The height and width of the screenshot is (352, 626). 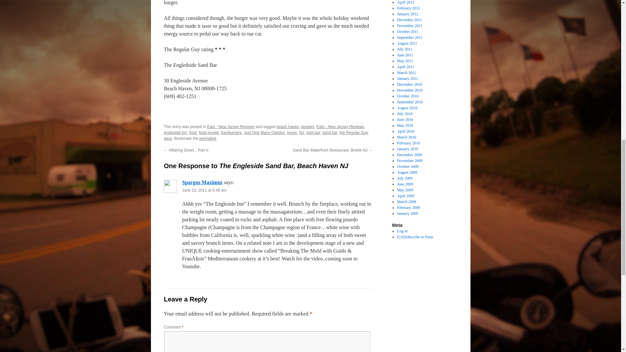 I want to click on hamburgers, so click(x=231, y=132).